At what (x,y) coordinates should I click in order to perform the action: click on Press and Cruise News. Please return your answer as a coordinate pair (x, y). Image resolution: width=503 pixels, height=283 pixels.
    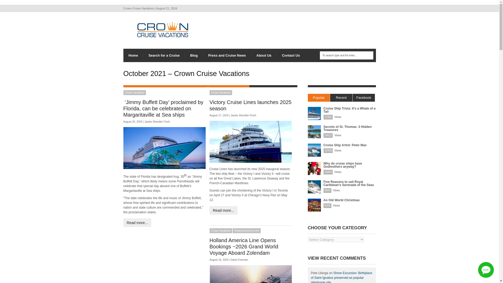
    Looking at the image, I should click on (227, 55).